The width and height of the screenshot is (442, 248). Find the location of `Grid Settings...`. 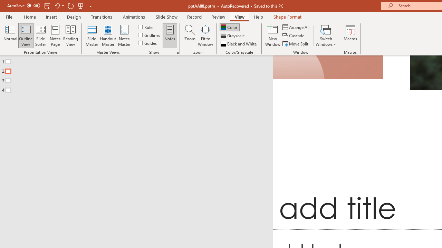

Grid Settings... is located at coordinates (177, 52).